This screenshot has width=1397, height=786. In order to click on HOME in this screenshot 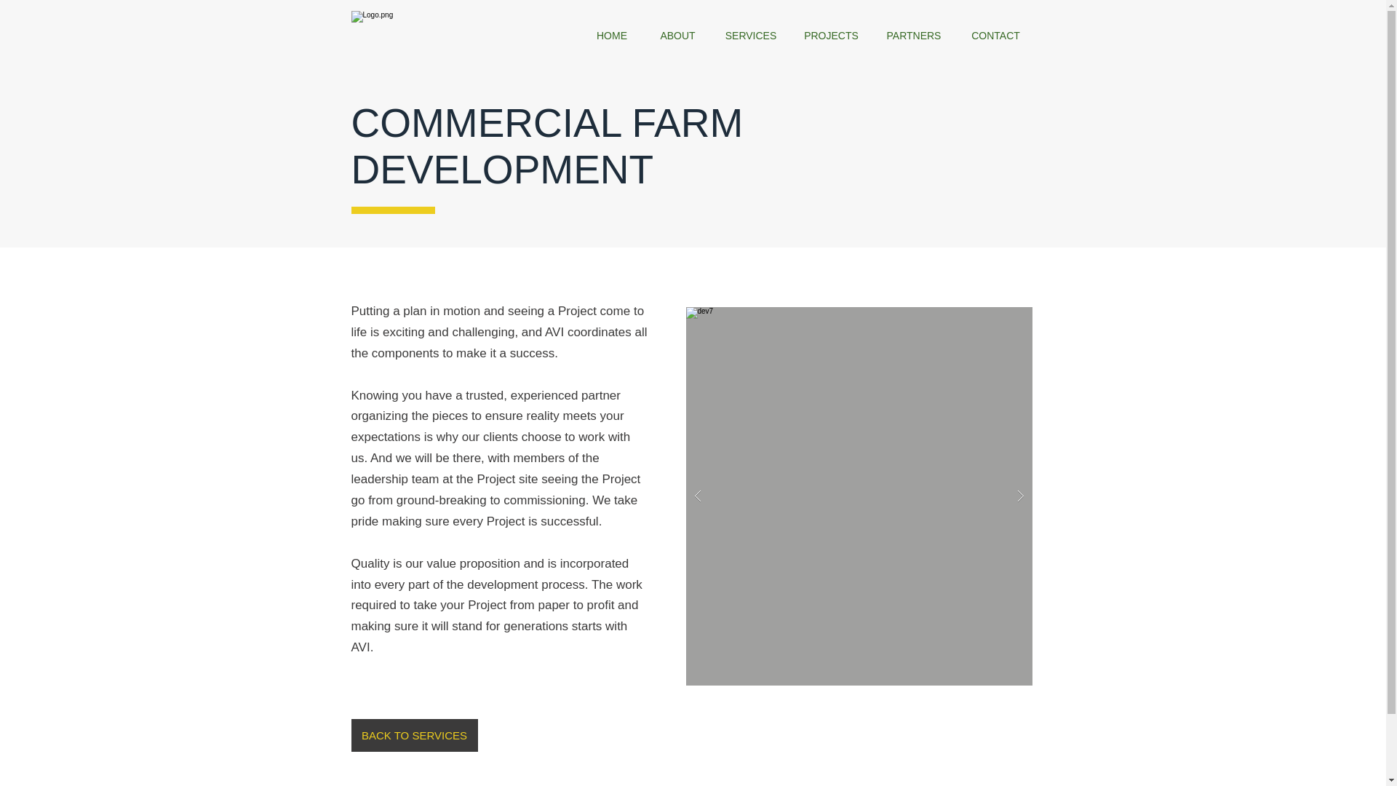, I will do `click(613, 36)`.